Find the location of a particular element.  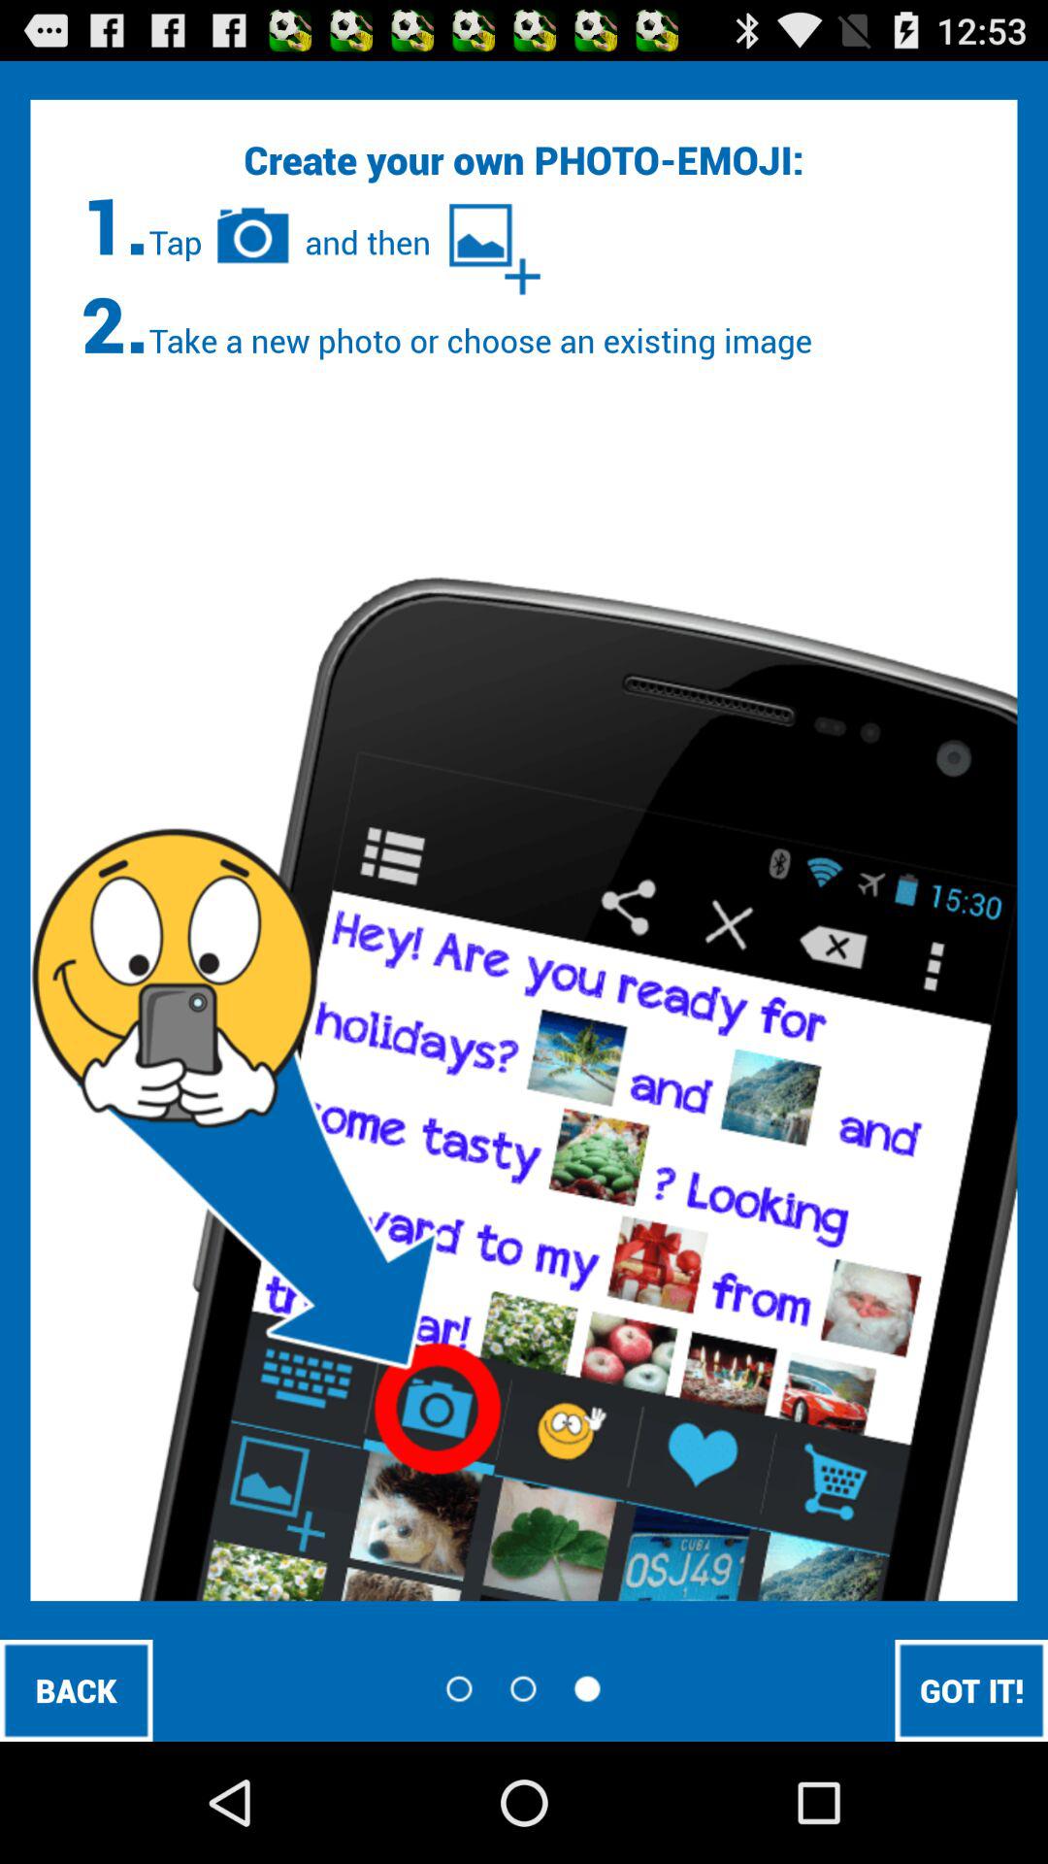

click icon at the bottom right corner is located at coordinates (971, 1689).